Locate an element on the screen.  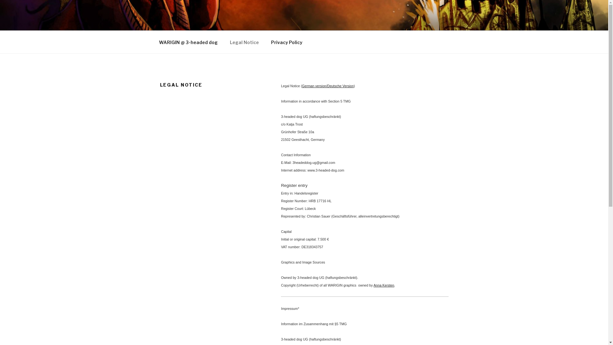
Anna Kersten is located at coordinates (384, 285).